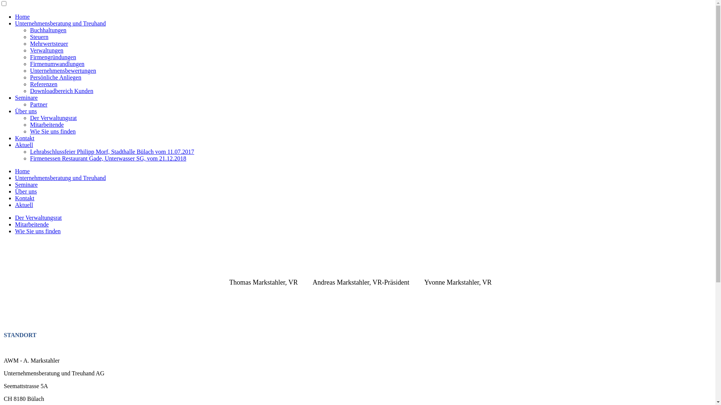  I want to click on Firmenessen Restaurant Gade, Unterwasser SG, vom 21.12.2018, so click(108, 158).